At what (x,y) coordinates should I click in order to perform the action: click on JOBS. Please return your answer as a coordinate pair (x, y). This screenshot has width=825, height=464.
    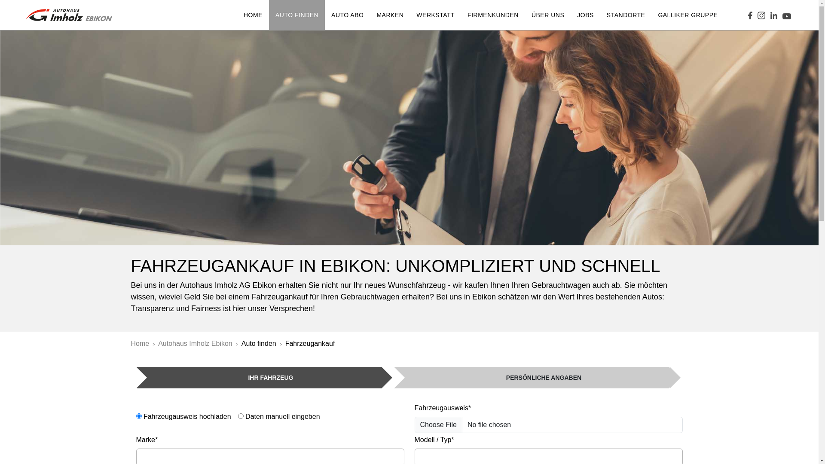
    Looking at the image, I should click on (585, 15).